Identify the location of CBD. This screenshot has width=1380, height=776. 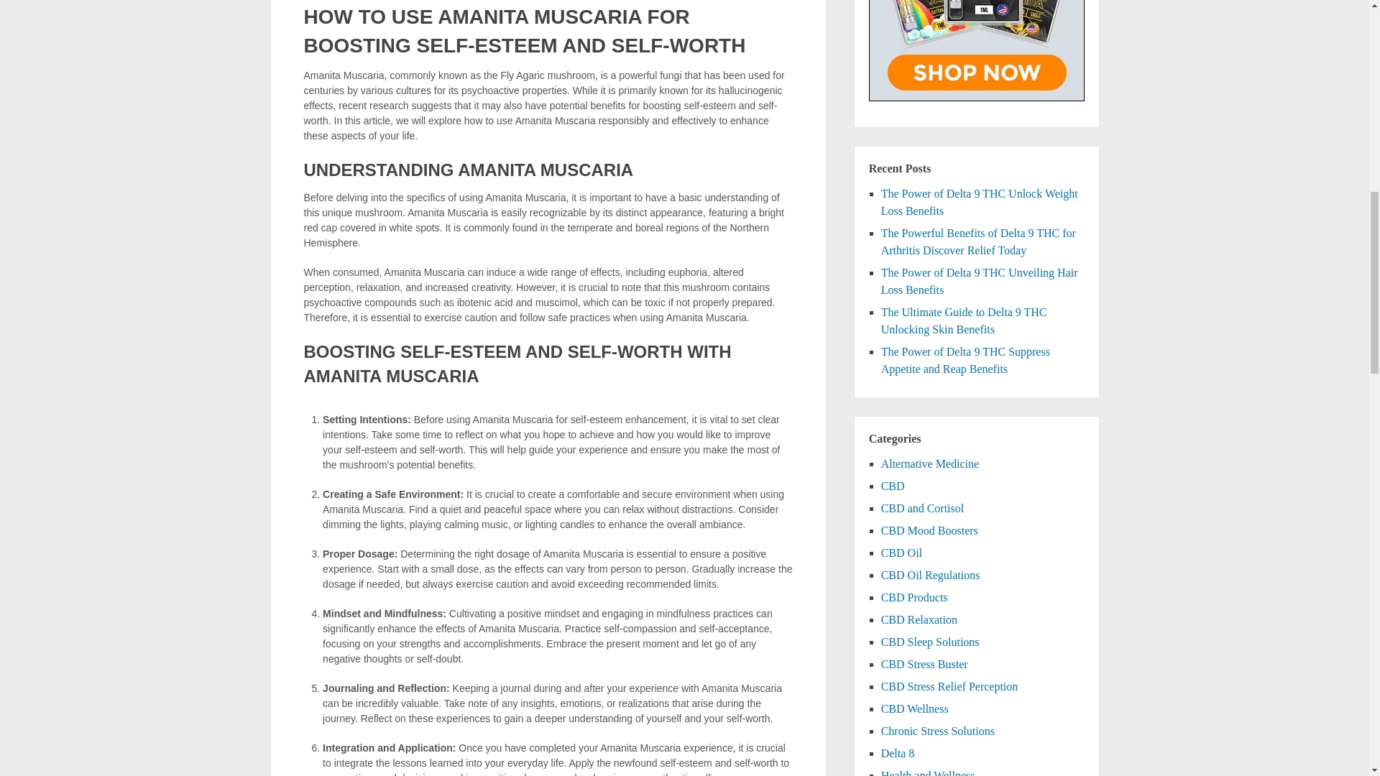
(893, 486).